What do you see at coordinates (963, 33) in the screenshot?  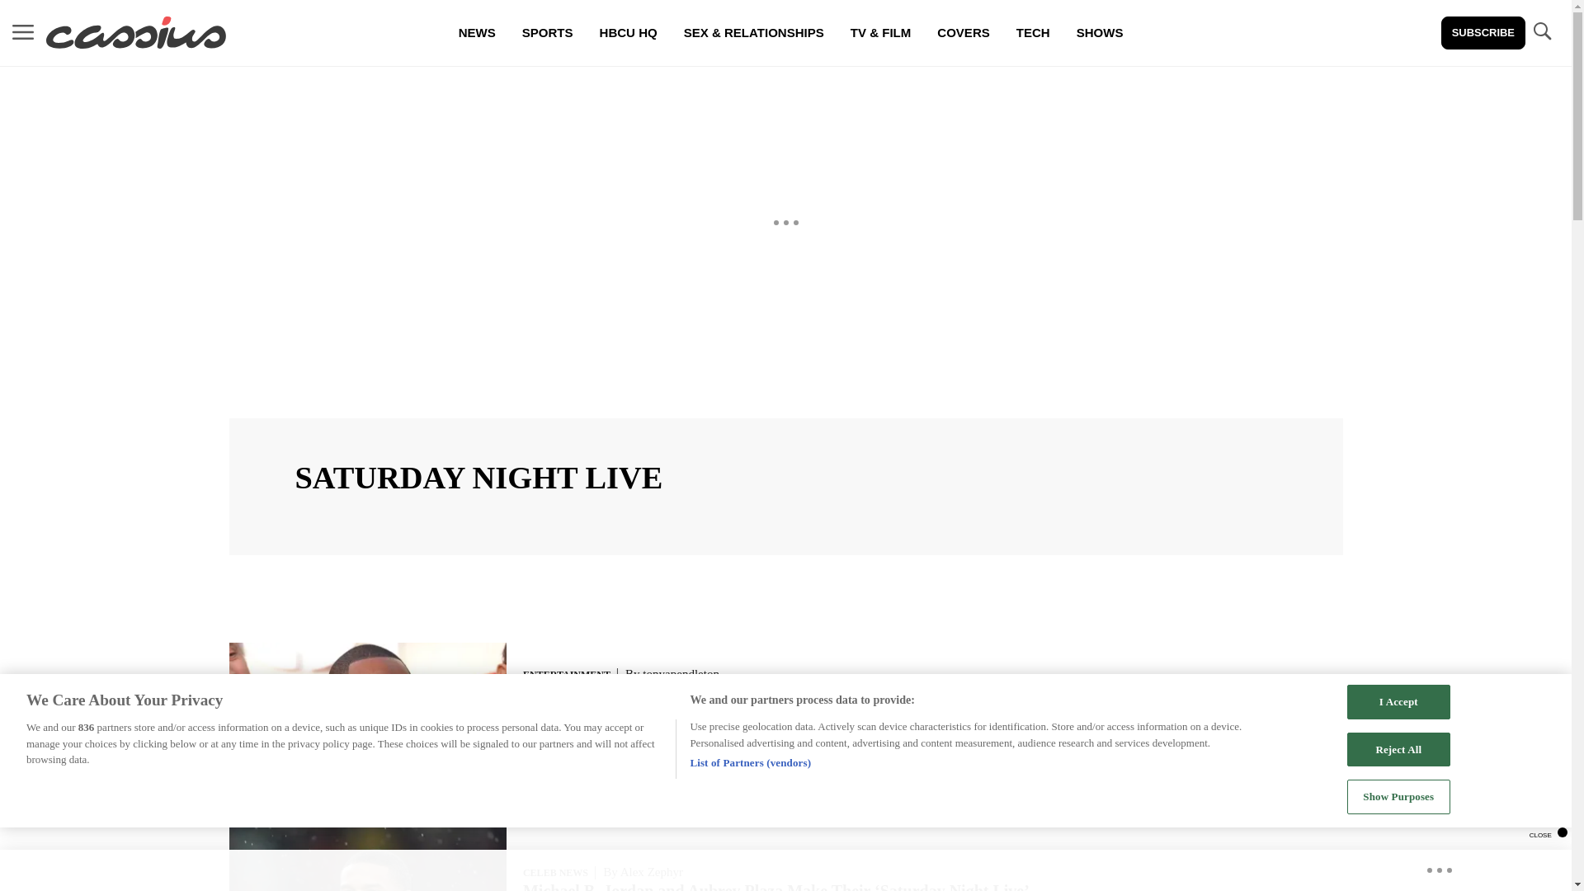 I see `COVERS` at bounding box center [963, 33].